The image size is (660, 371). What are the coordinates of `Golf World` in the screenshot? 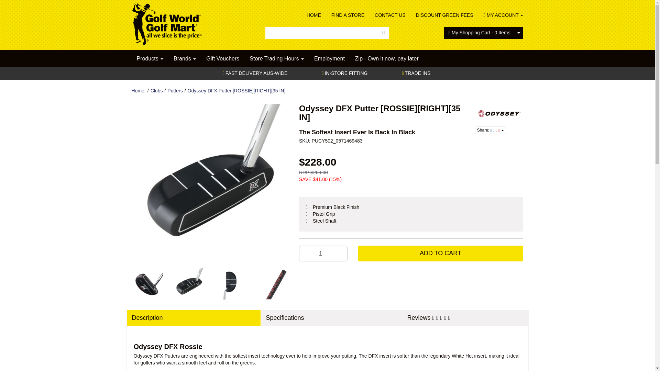 It's located at (166, 22).